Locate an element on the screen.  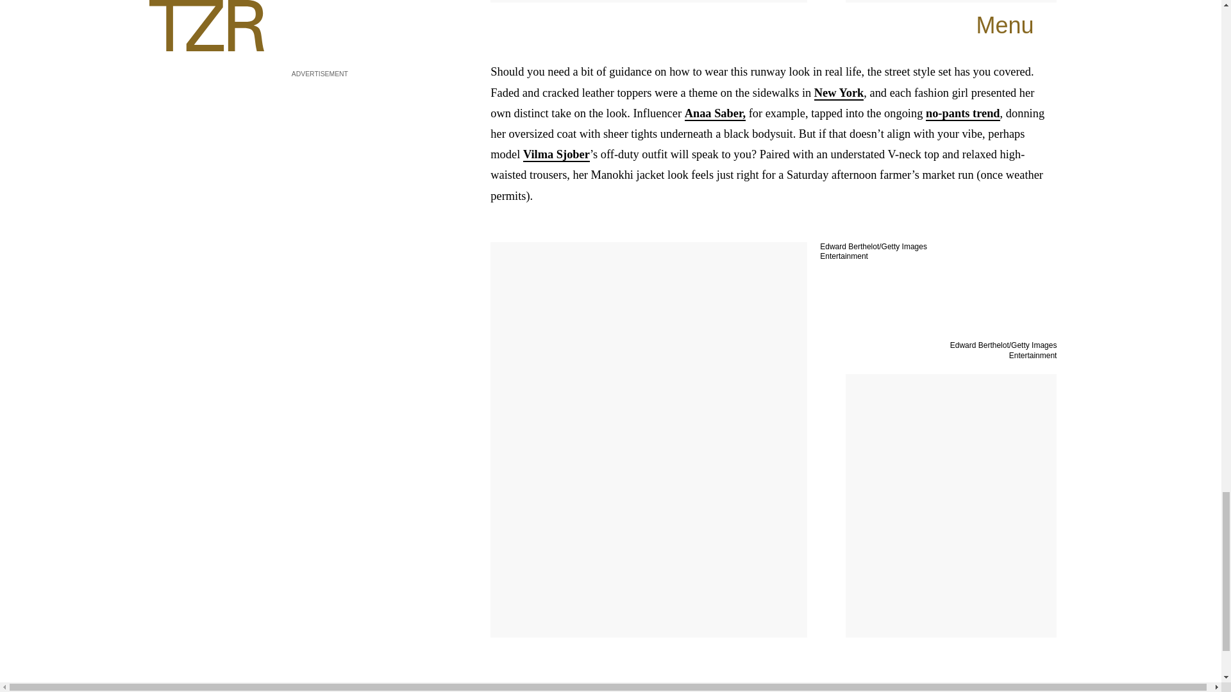
no-pants trend is located at coordinates (962, 114).